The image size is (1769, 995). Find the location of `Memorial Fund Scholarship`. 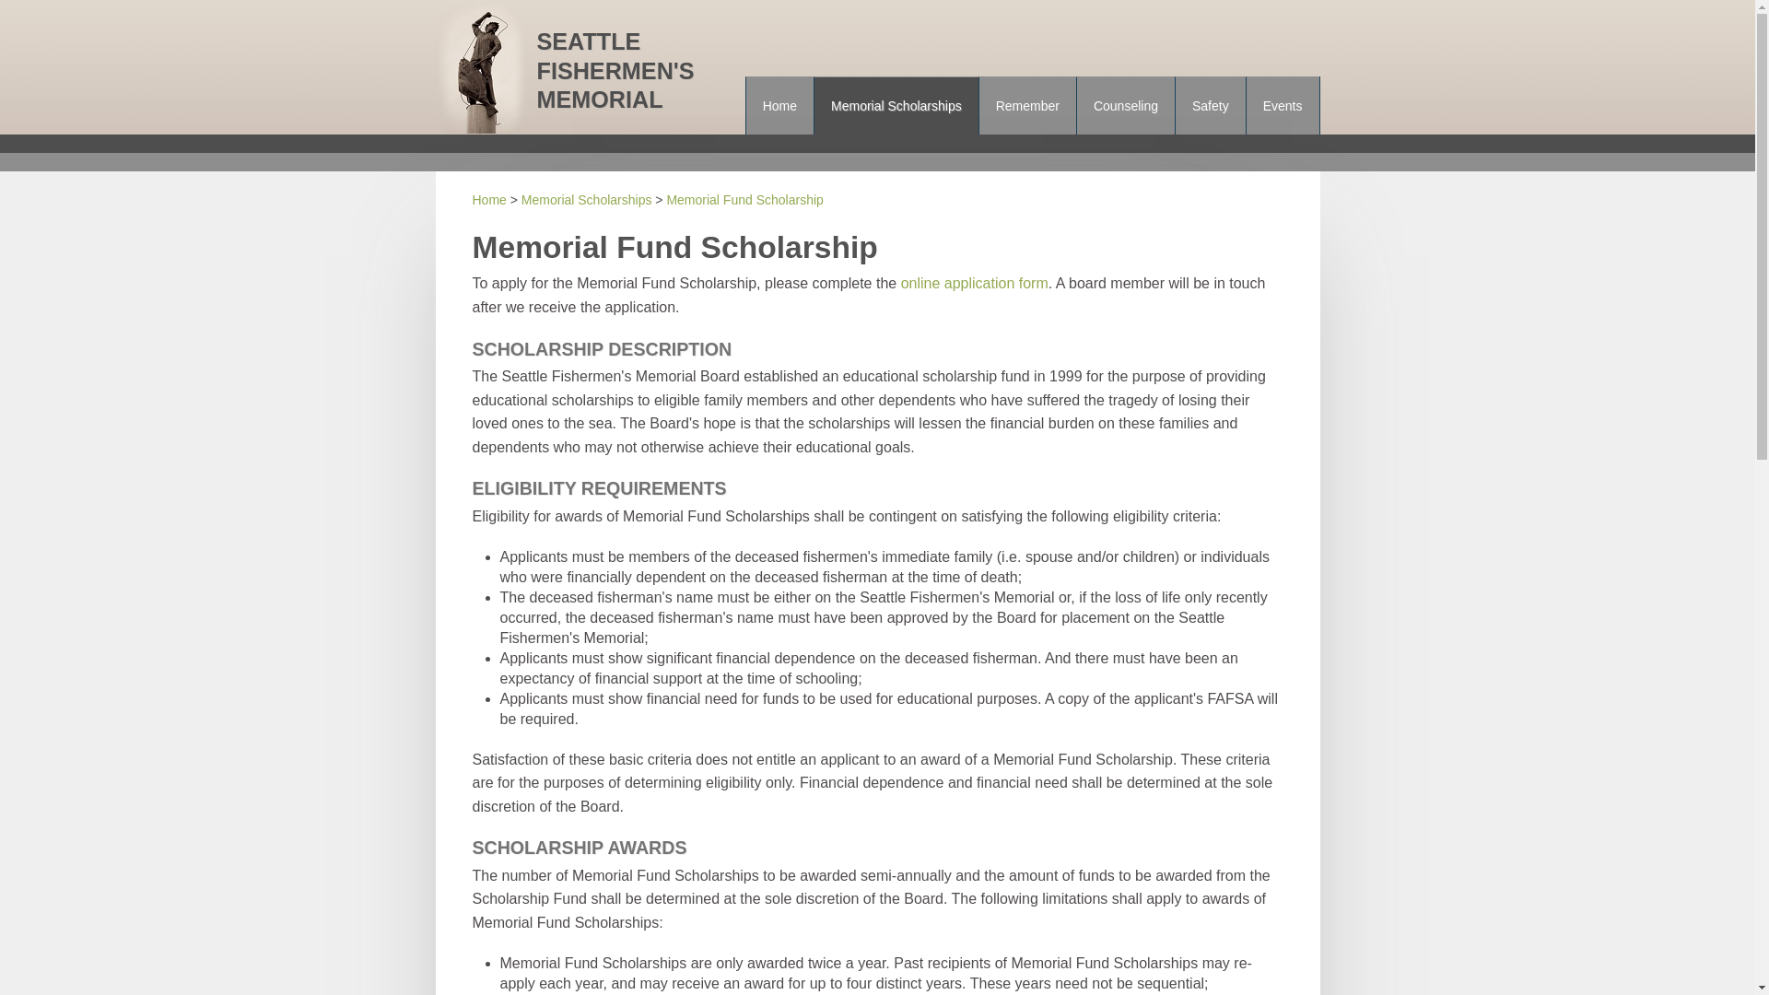

Memorial Fund Scholarship is located at coordinates (744, 199).